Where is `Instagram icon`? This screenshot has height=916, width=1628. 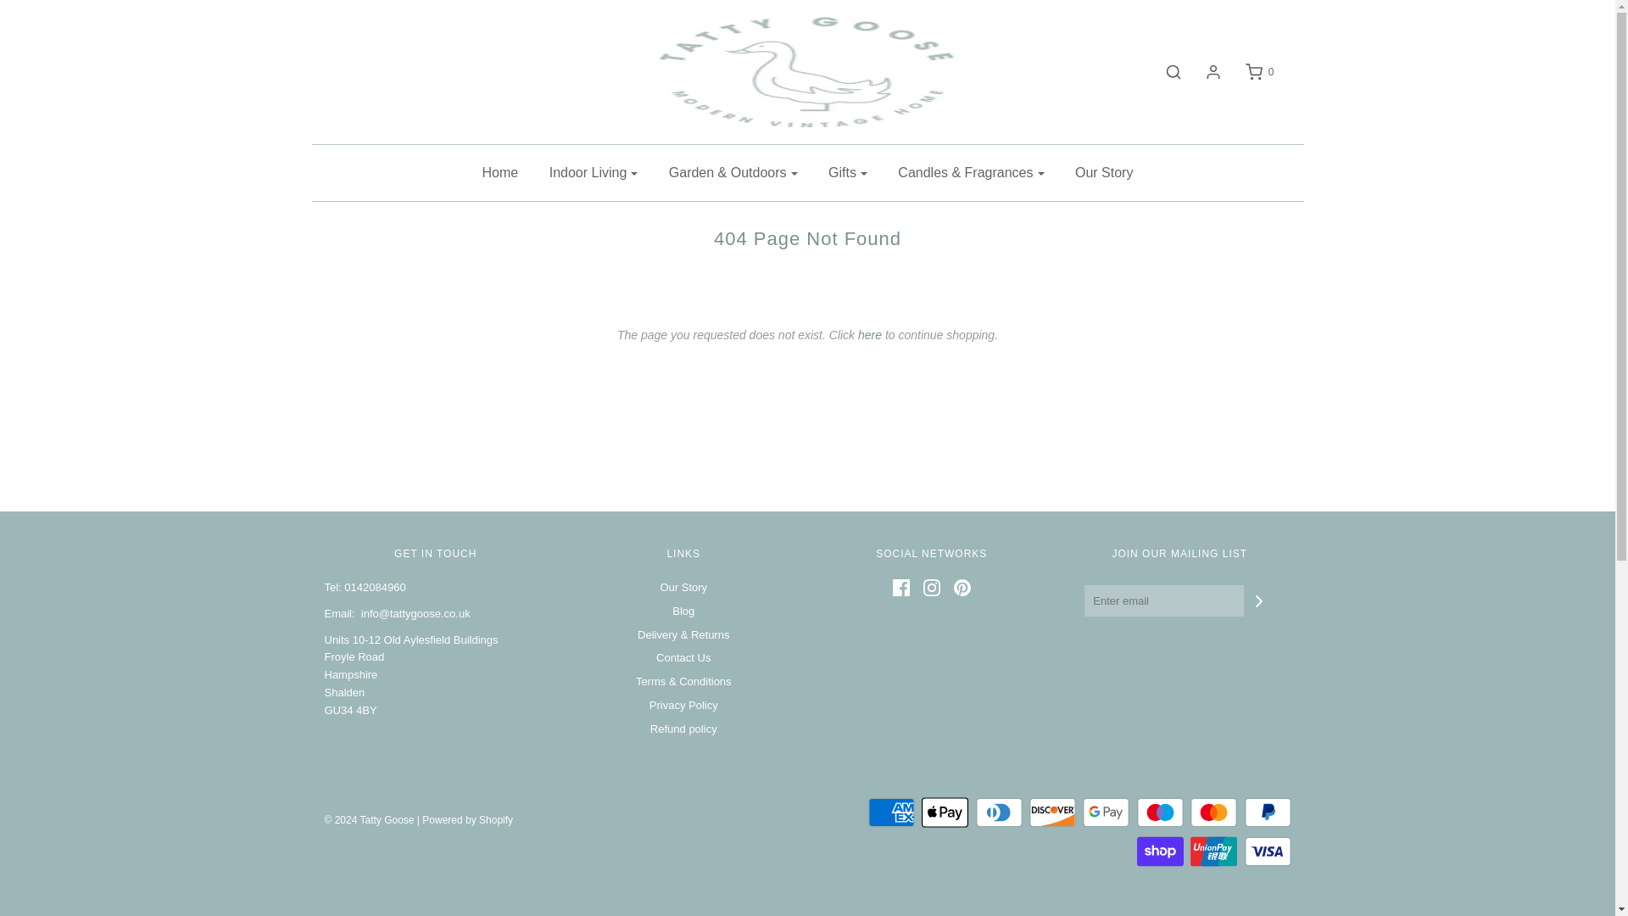 Instagram icon is located at coordinates (931, 587).